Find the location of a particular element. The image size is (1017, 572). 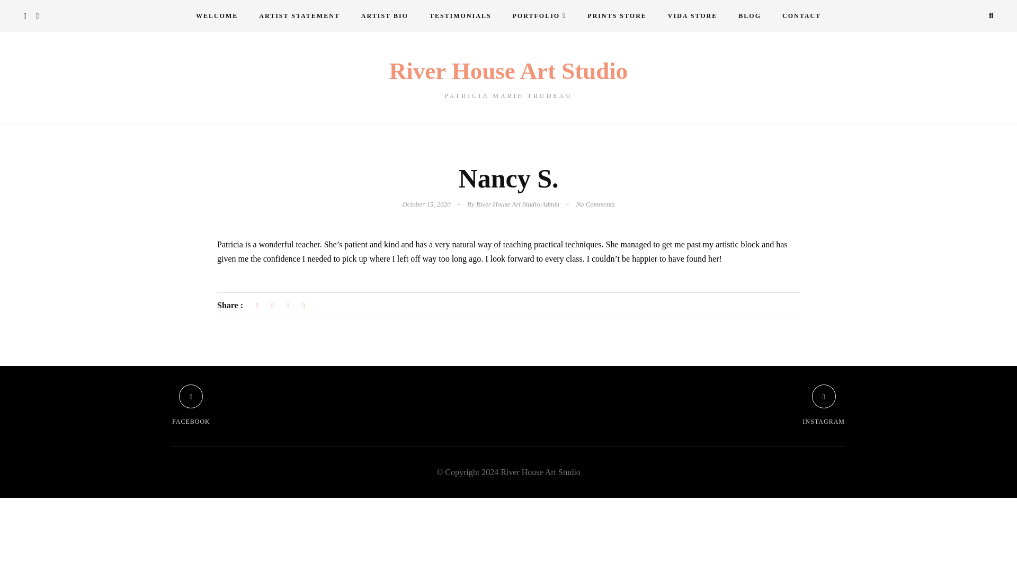

BLOG is located at coordinates (750, 16).